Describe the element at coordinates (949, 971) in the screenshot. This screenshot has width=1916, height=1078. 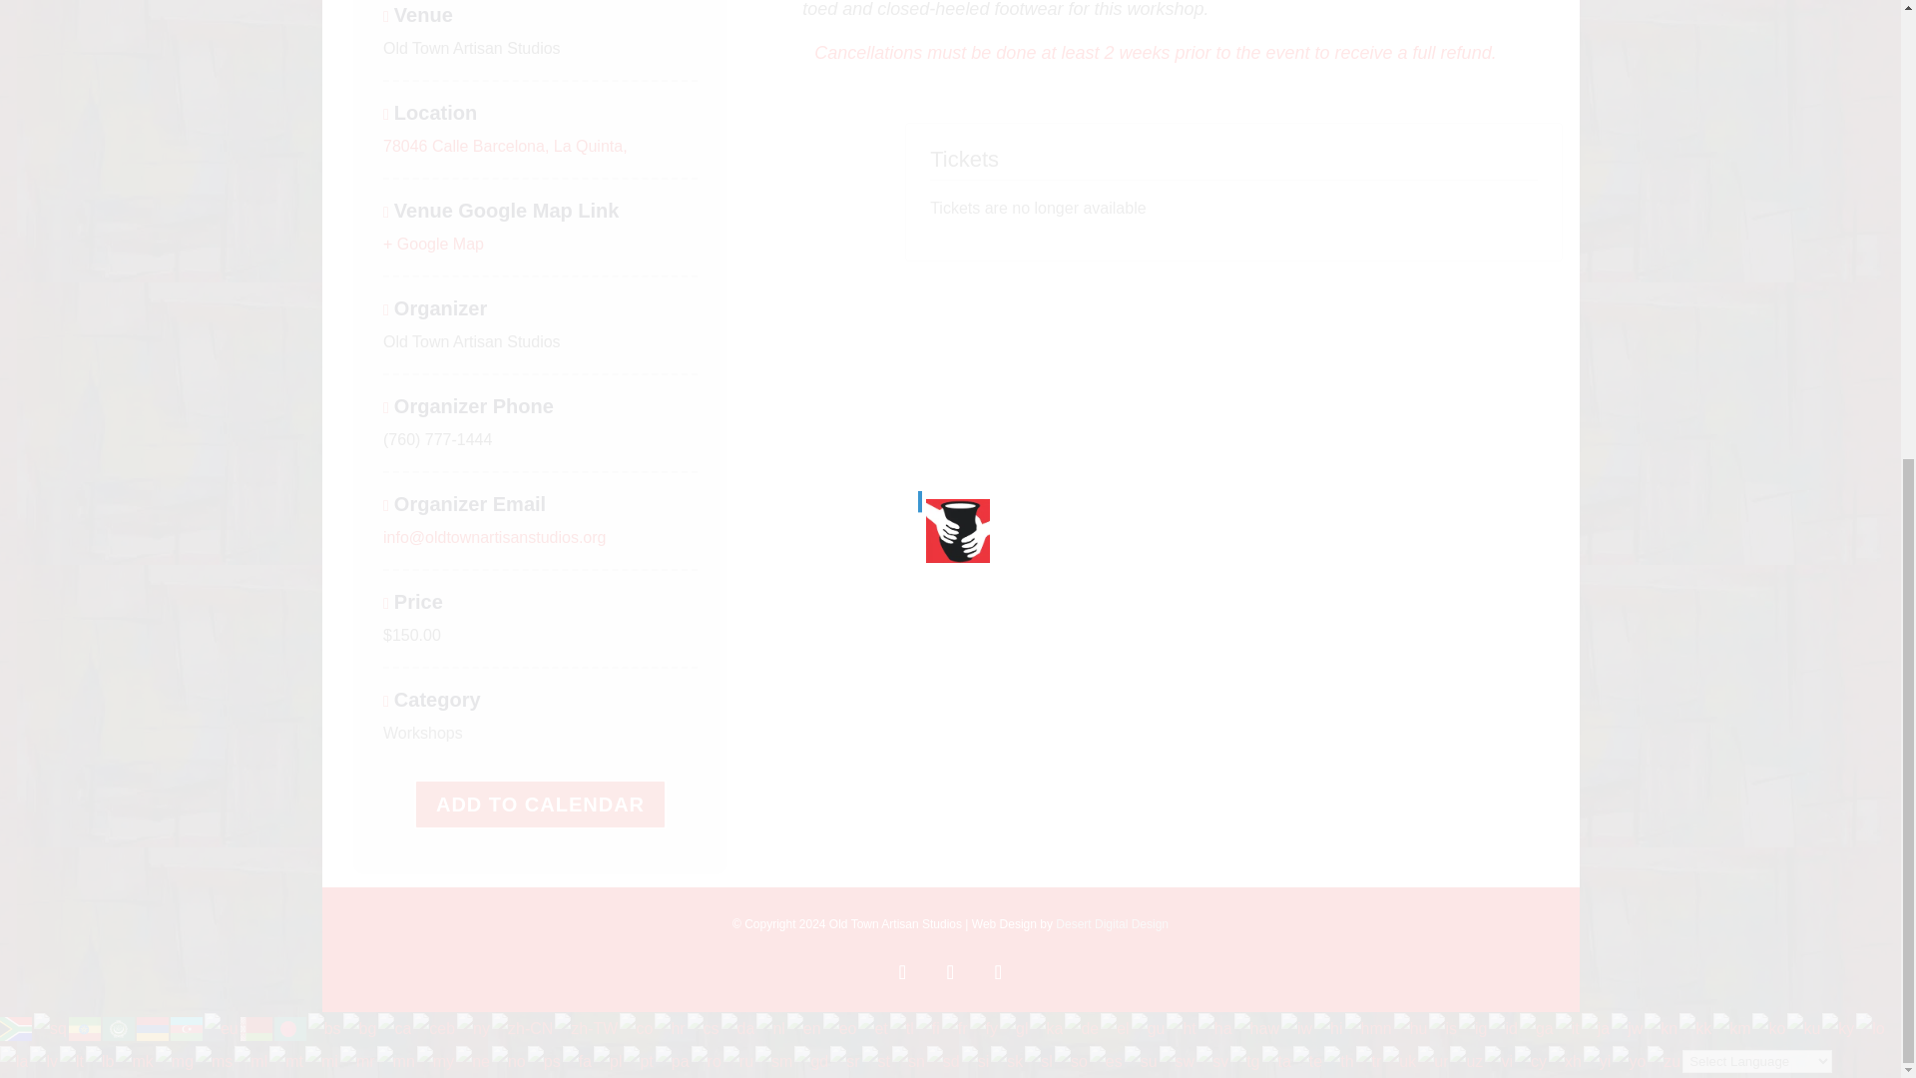
I see `Follow on Instagram` at that location.